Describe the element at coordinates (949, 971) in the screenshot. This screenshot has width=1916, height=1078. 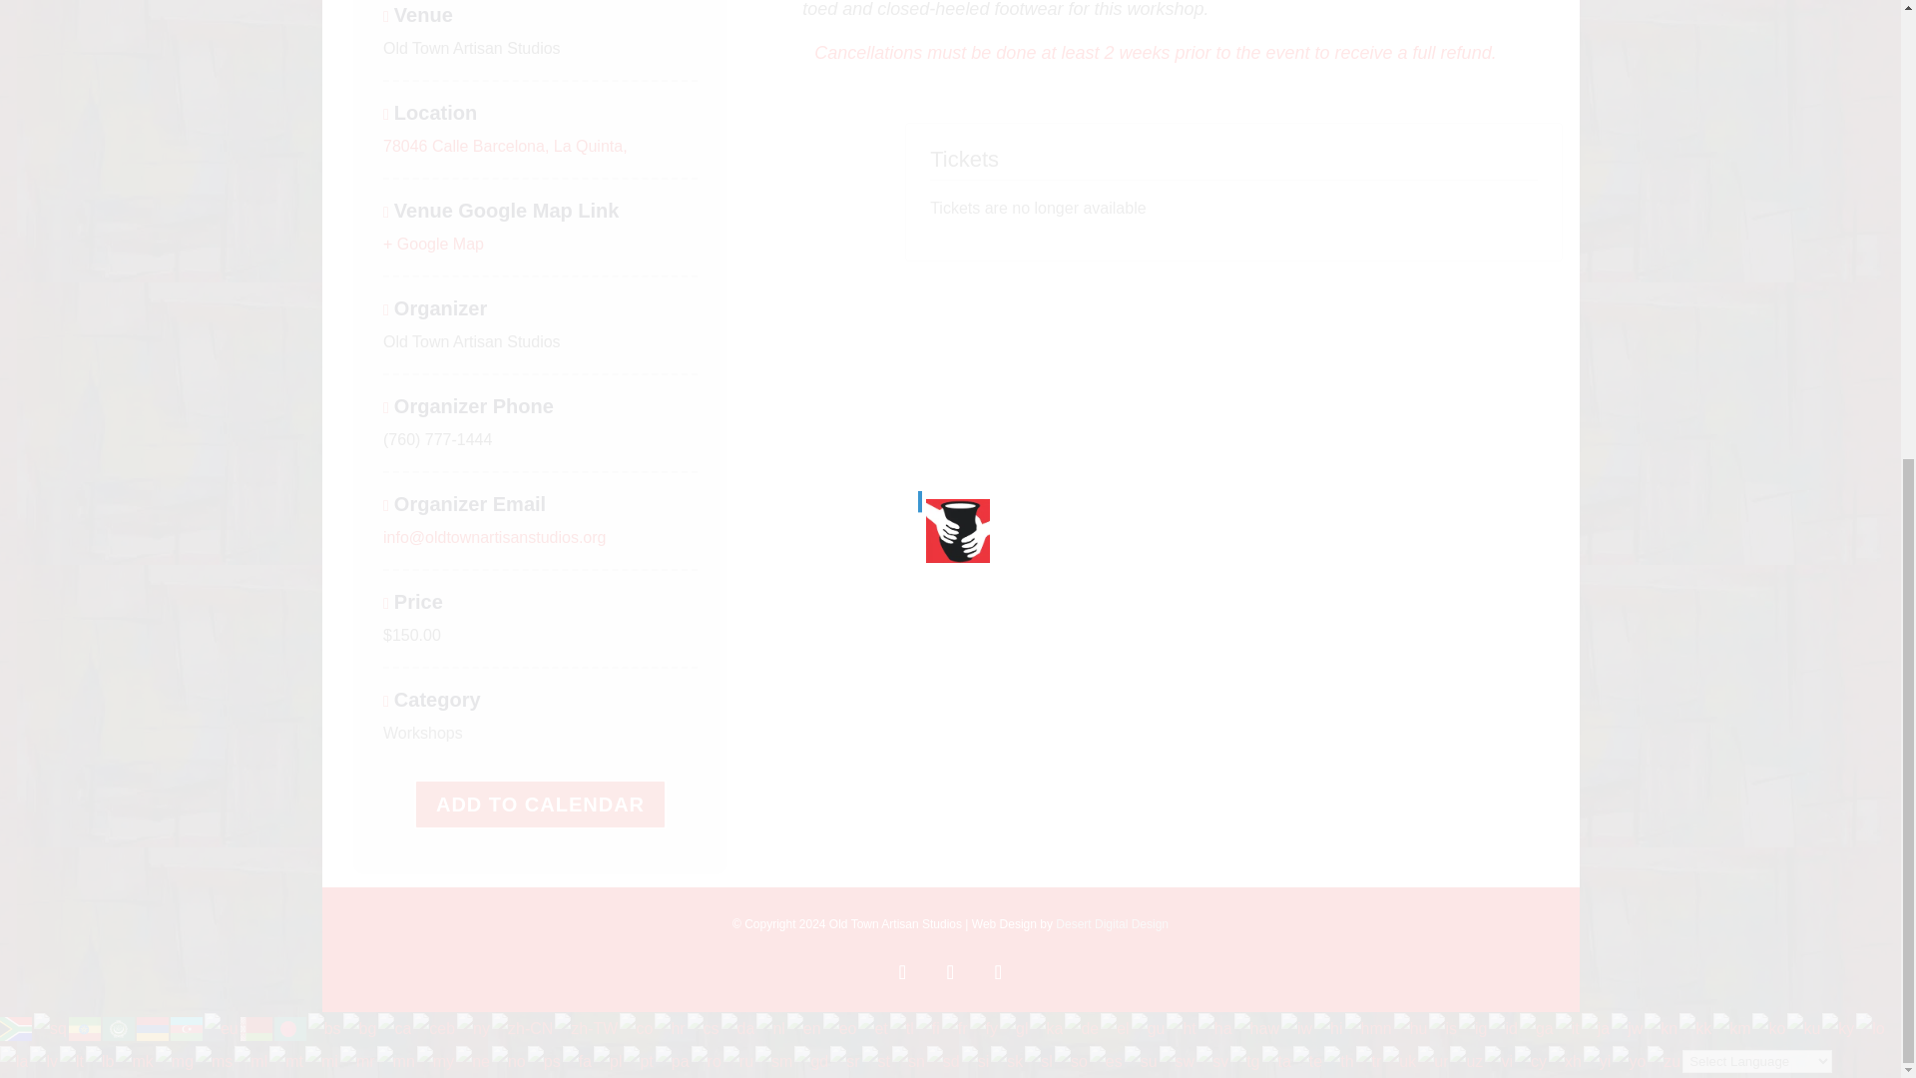
I see `Follow on Instagram` at that location.